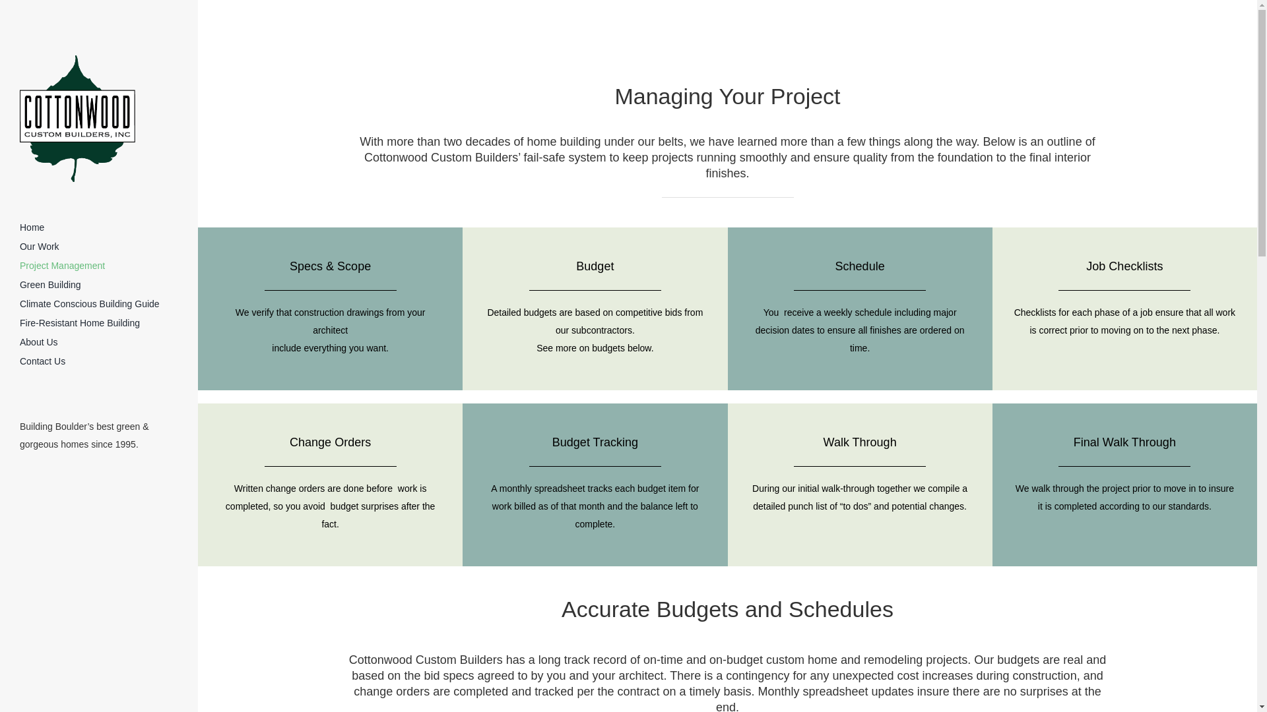  Describe the element at coordinates (99, 247) in the screenshot. I see `Our Work` at that location.